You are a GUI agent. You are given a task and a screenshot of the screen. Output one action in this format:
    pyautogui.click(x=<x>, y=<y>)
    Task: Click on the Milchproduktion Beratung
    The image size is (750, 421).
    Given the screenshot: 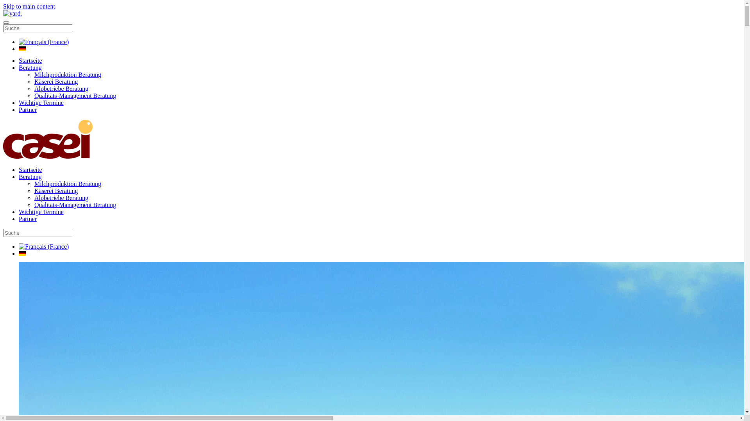 What is the action you would take?
    pyautogui.click(x=68, y=184)
    